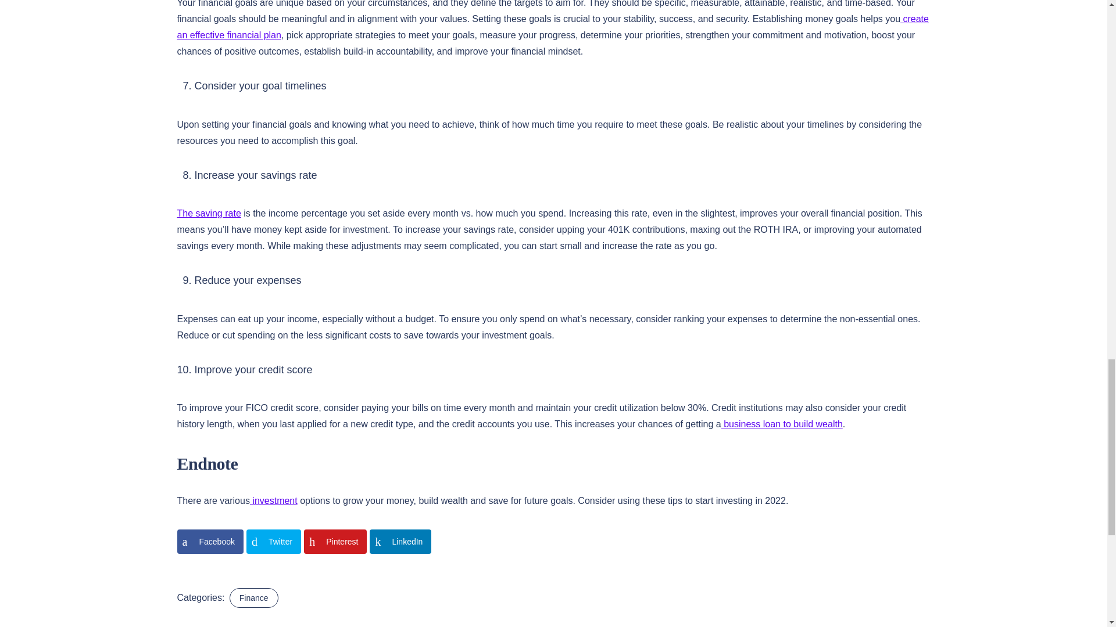  What do you see at coordinates (335, 541) in the screenshot?
I see `Share on Pinterest` at bounding box center [335, 541].